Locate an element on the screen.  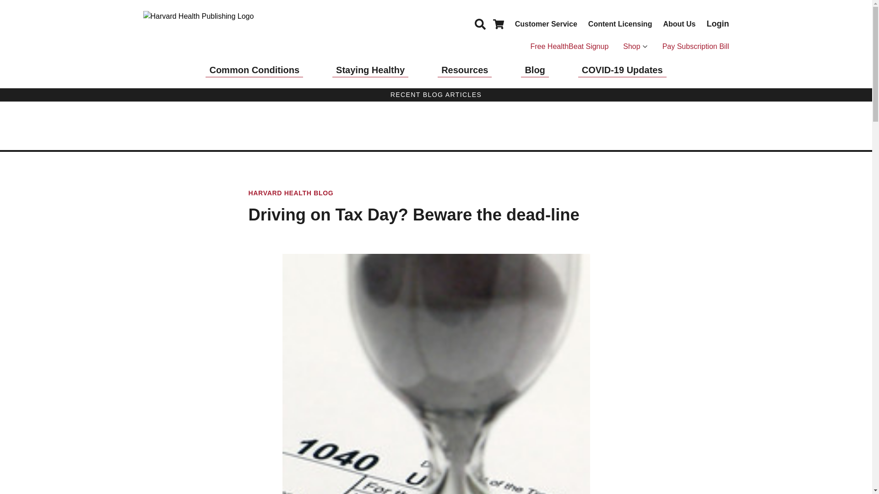
Resources is located at coordinates (464, 70).